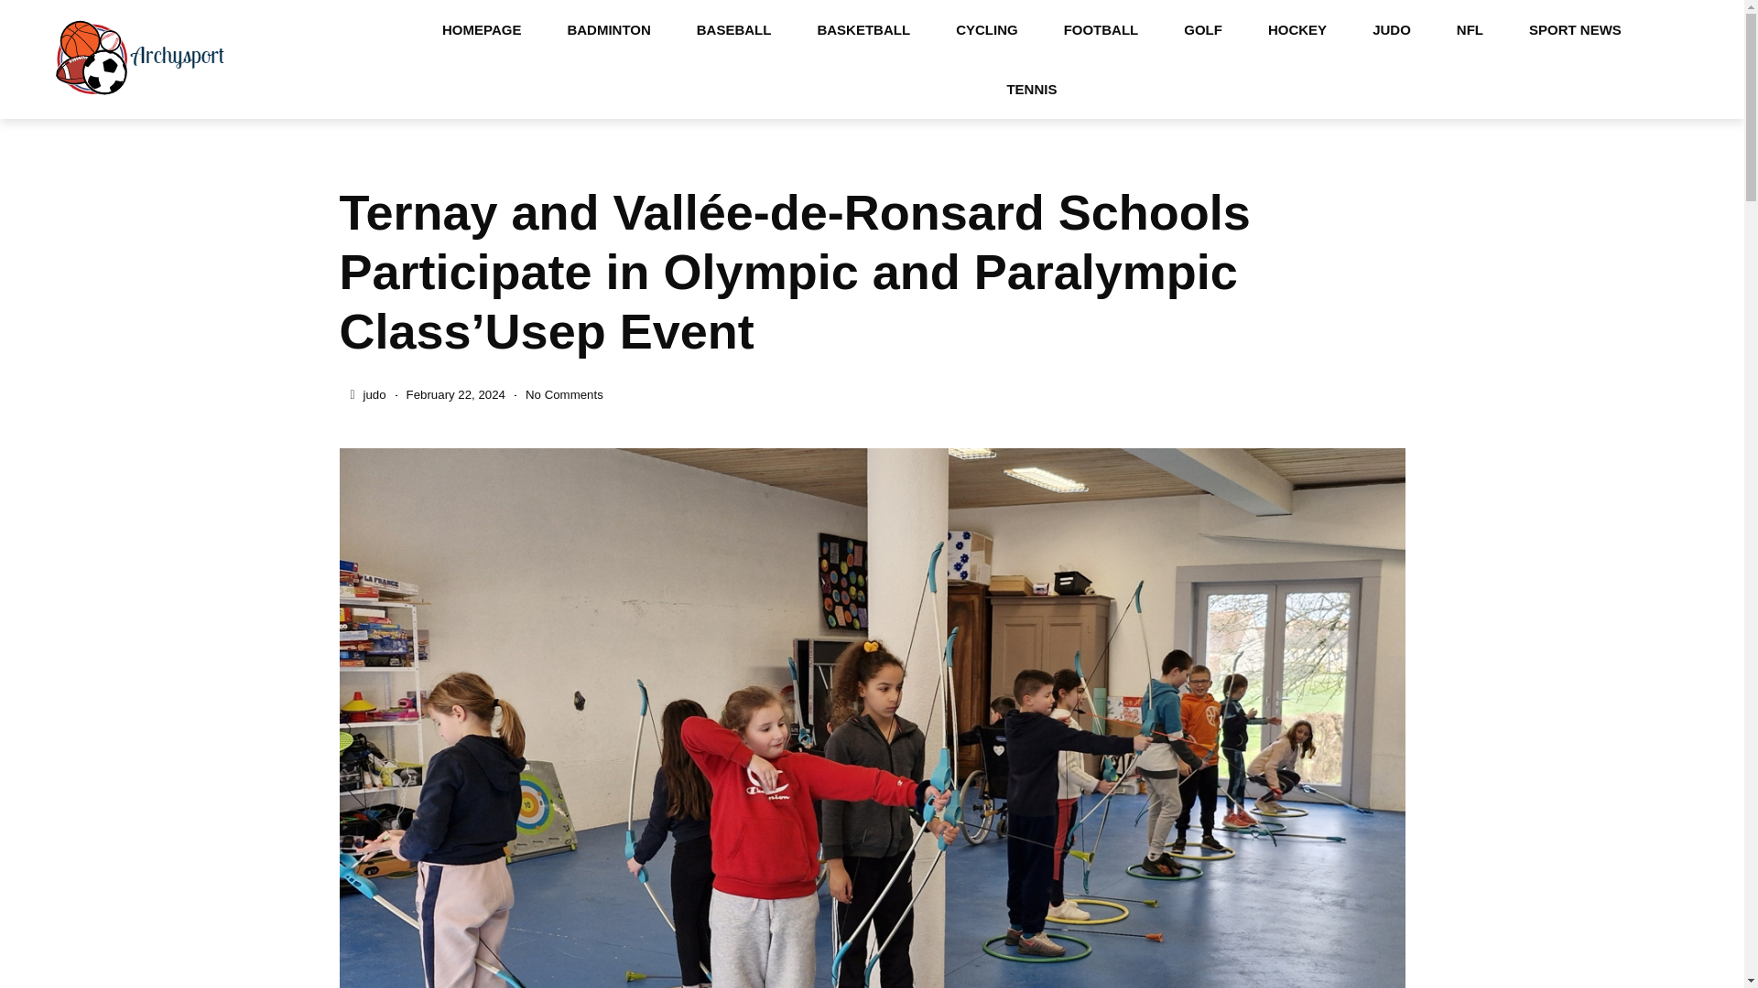 The height and width of the screenshot is (988, 1758). I want to click on FOOTBALL, so click(1101, 29).